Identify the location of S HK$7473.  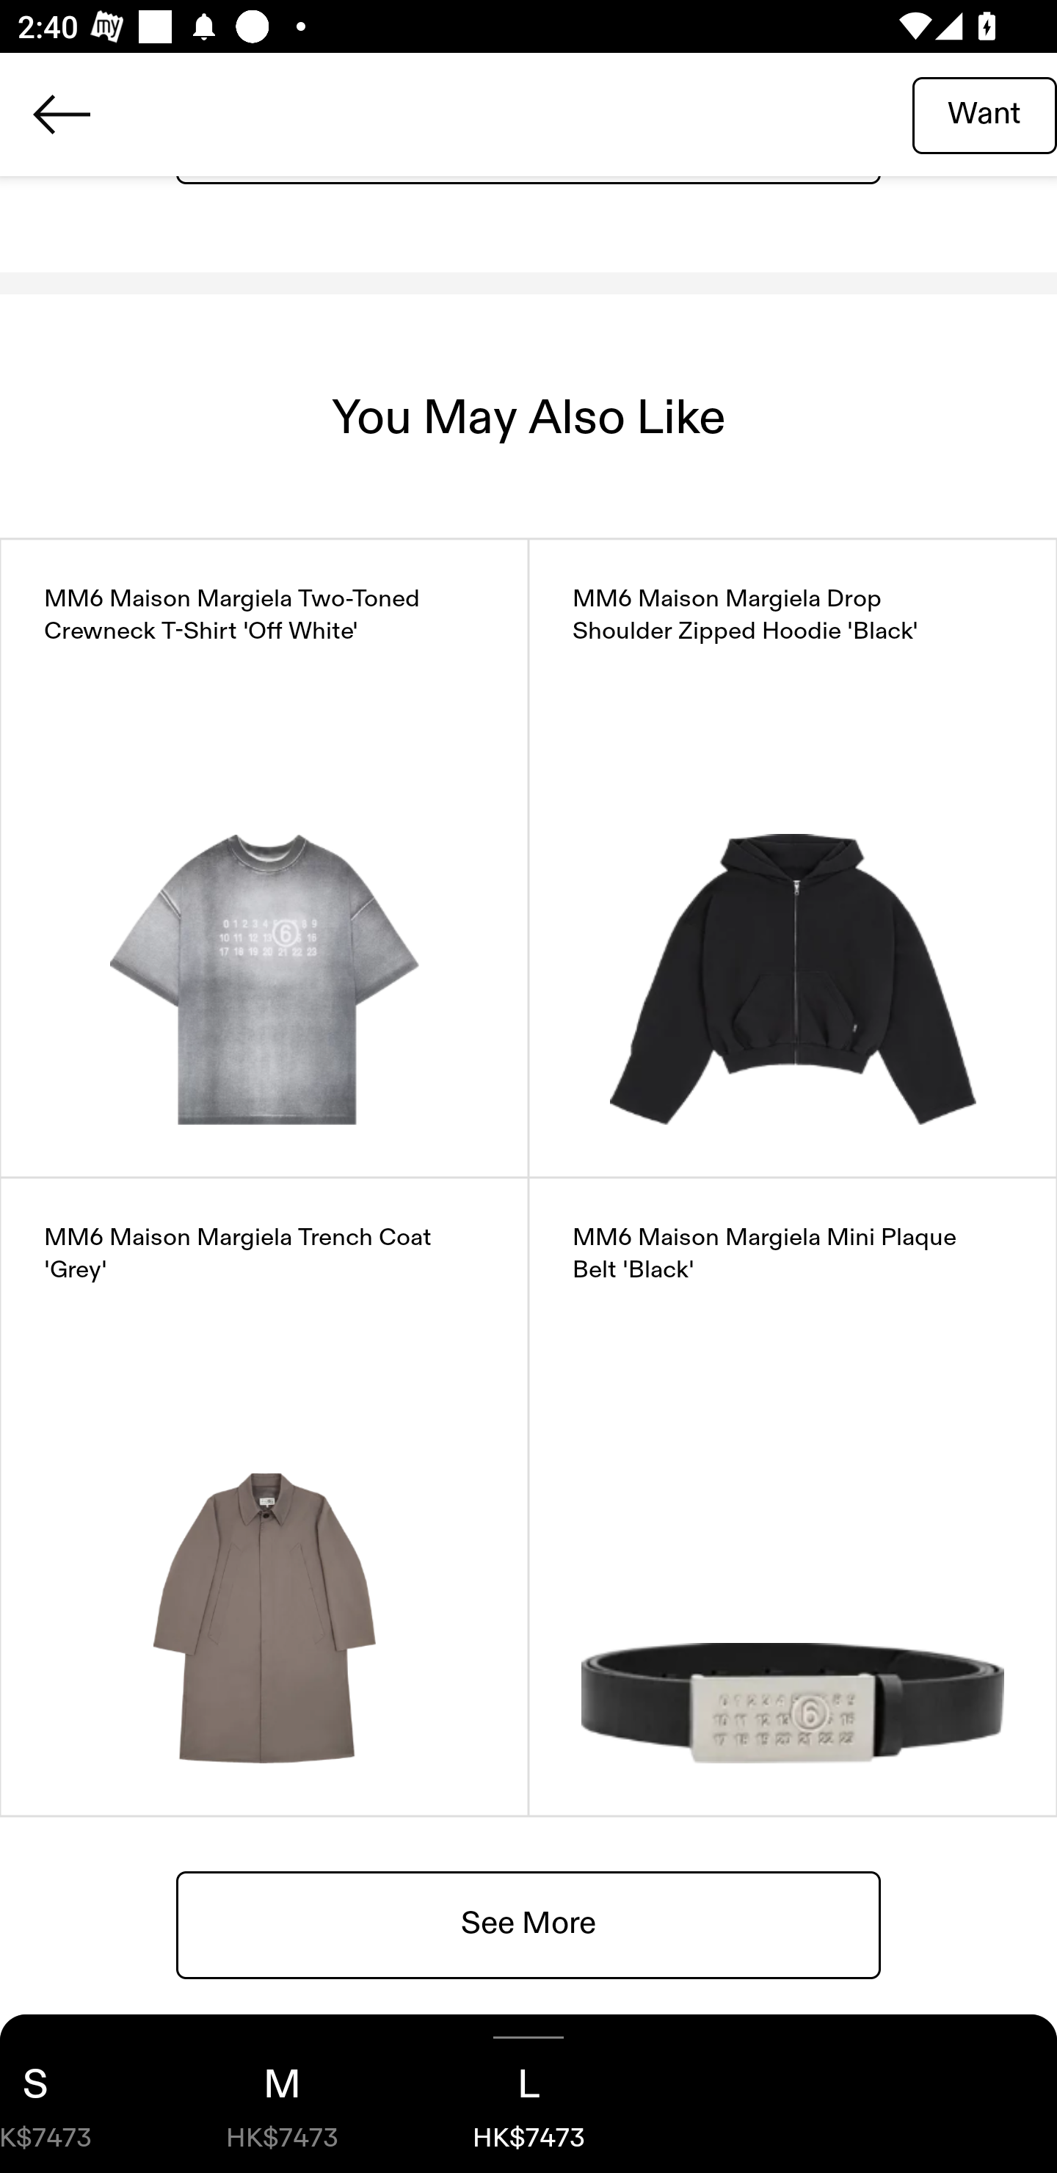
(79, 2094).